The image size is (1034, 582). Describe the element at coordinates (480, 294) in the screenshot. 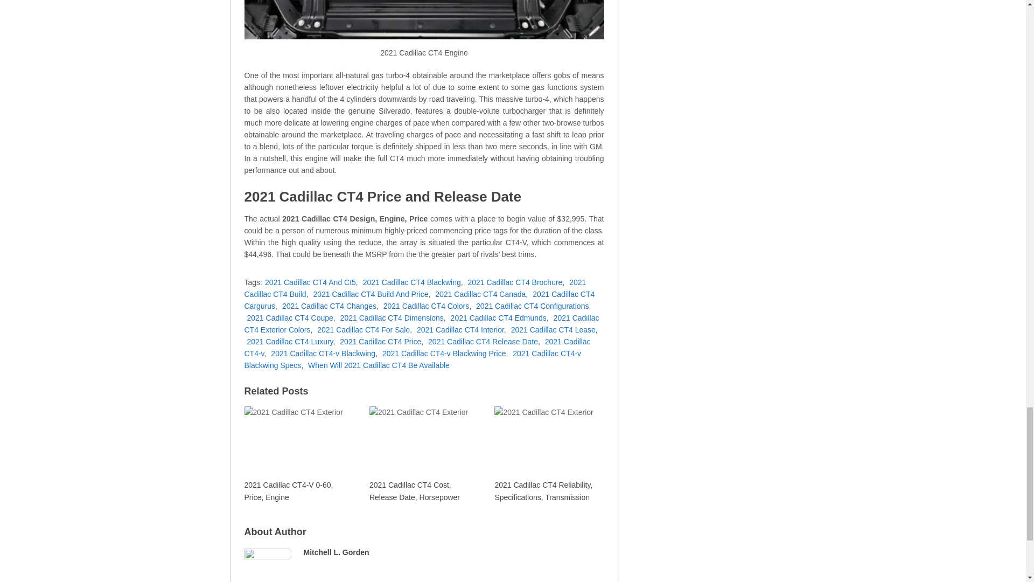

I see `2021 Cadillac CT4 Canada` at that location.